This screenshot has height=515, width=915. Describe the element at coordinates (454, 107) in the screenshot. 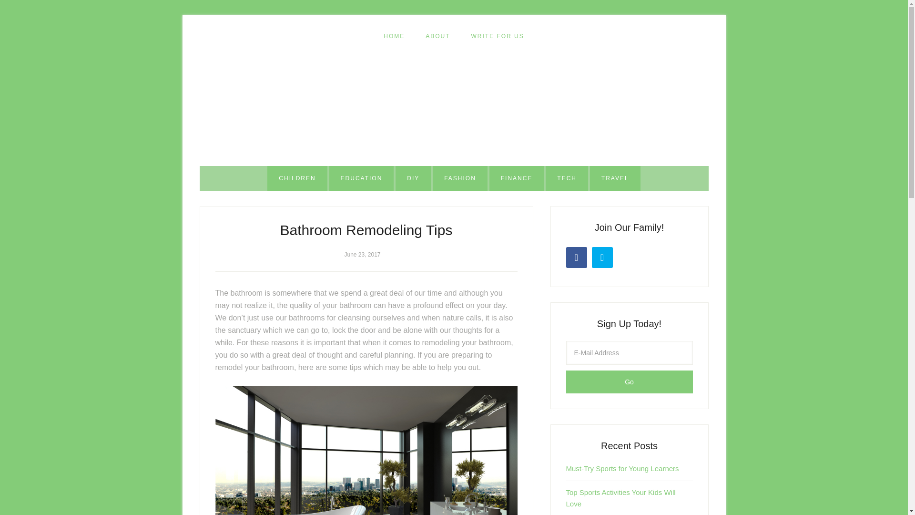

I see `3 Kids and Us` at that location.